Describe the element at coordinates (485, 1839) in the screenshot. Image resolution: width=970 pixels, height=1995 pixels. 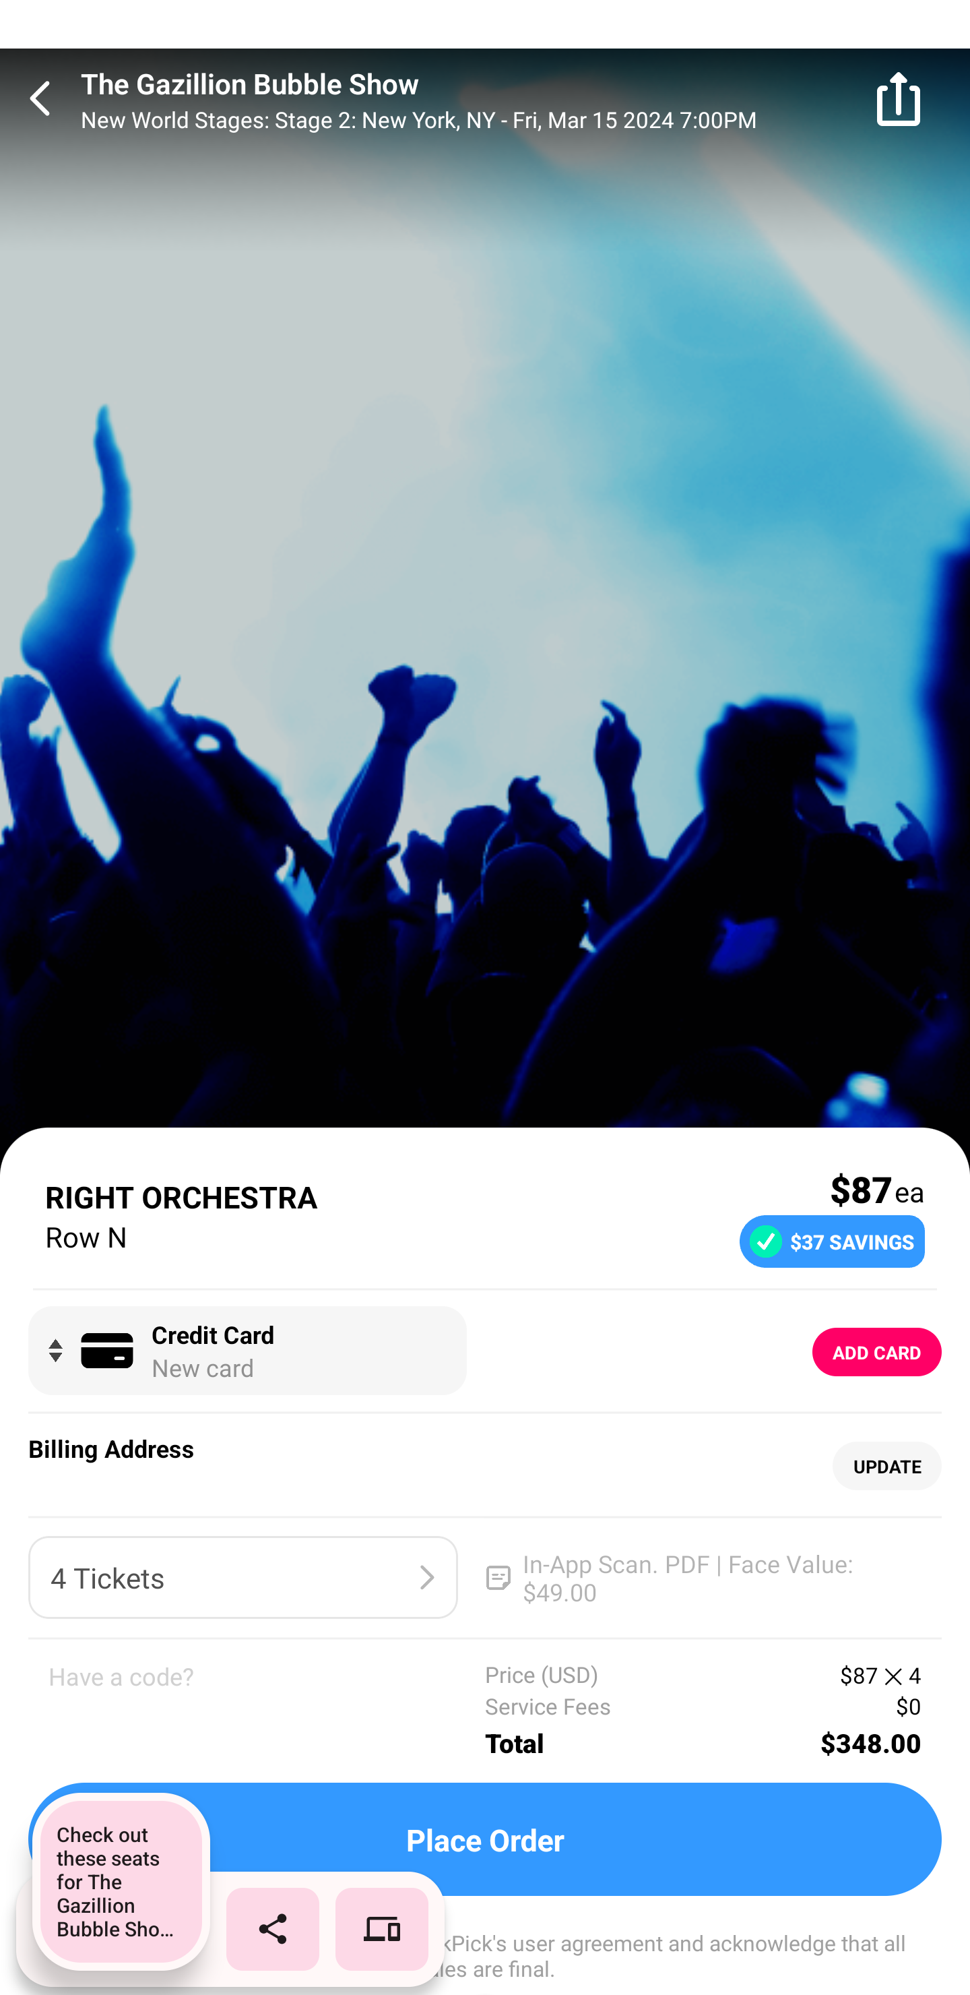
I see `Place Order` at that location.